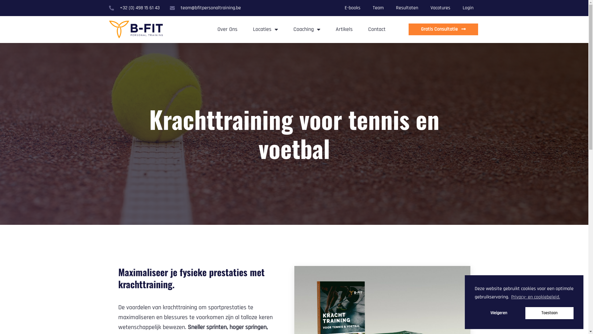 The image size is (593, 334). What do you see at coordinates (499, 313) in the screenshot?
I see `Weigeren` at bounding box center [499, 313].